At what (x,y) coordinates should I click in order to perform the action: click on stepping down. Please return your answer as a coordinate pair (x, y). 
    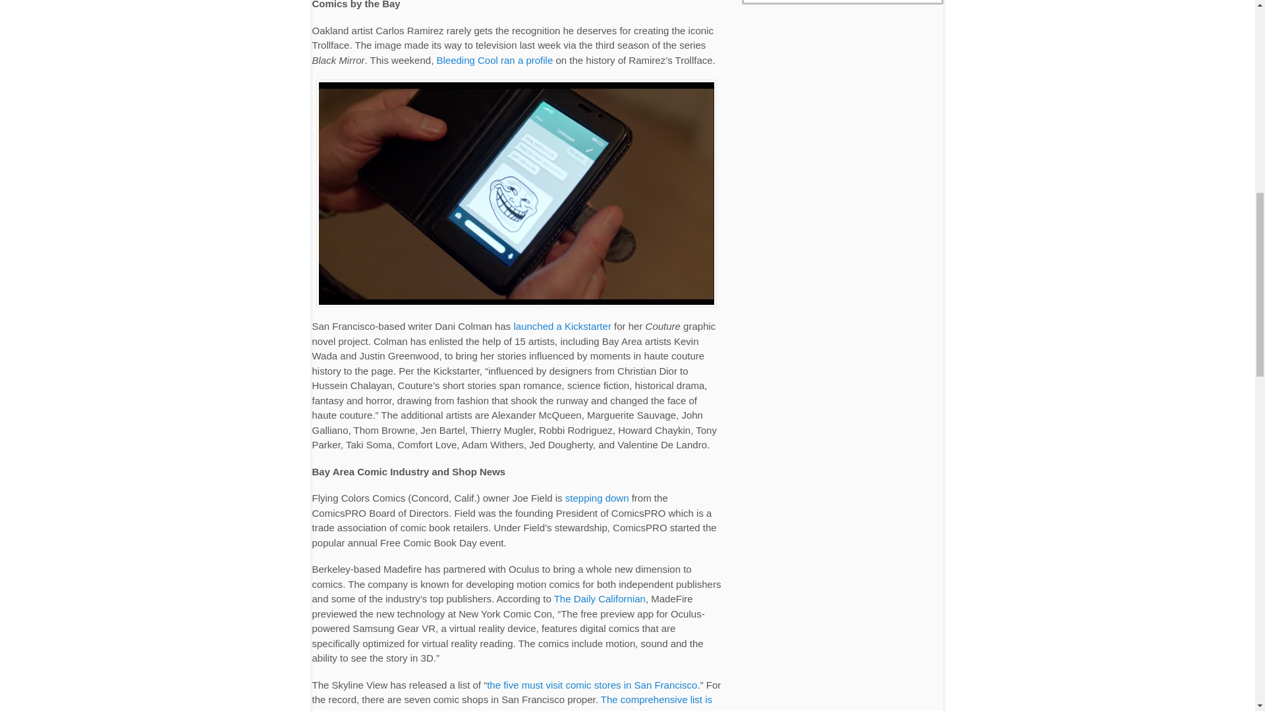
    Looking at the image, I should click on (597, 498).